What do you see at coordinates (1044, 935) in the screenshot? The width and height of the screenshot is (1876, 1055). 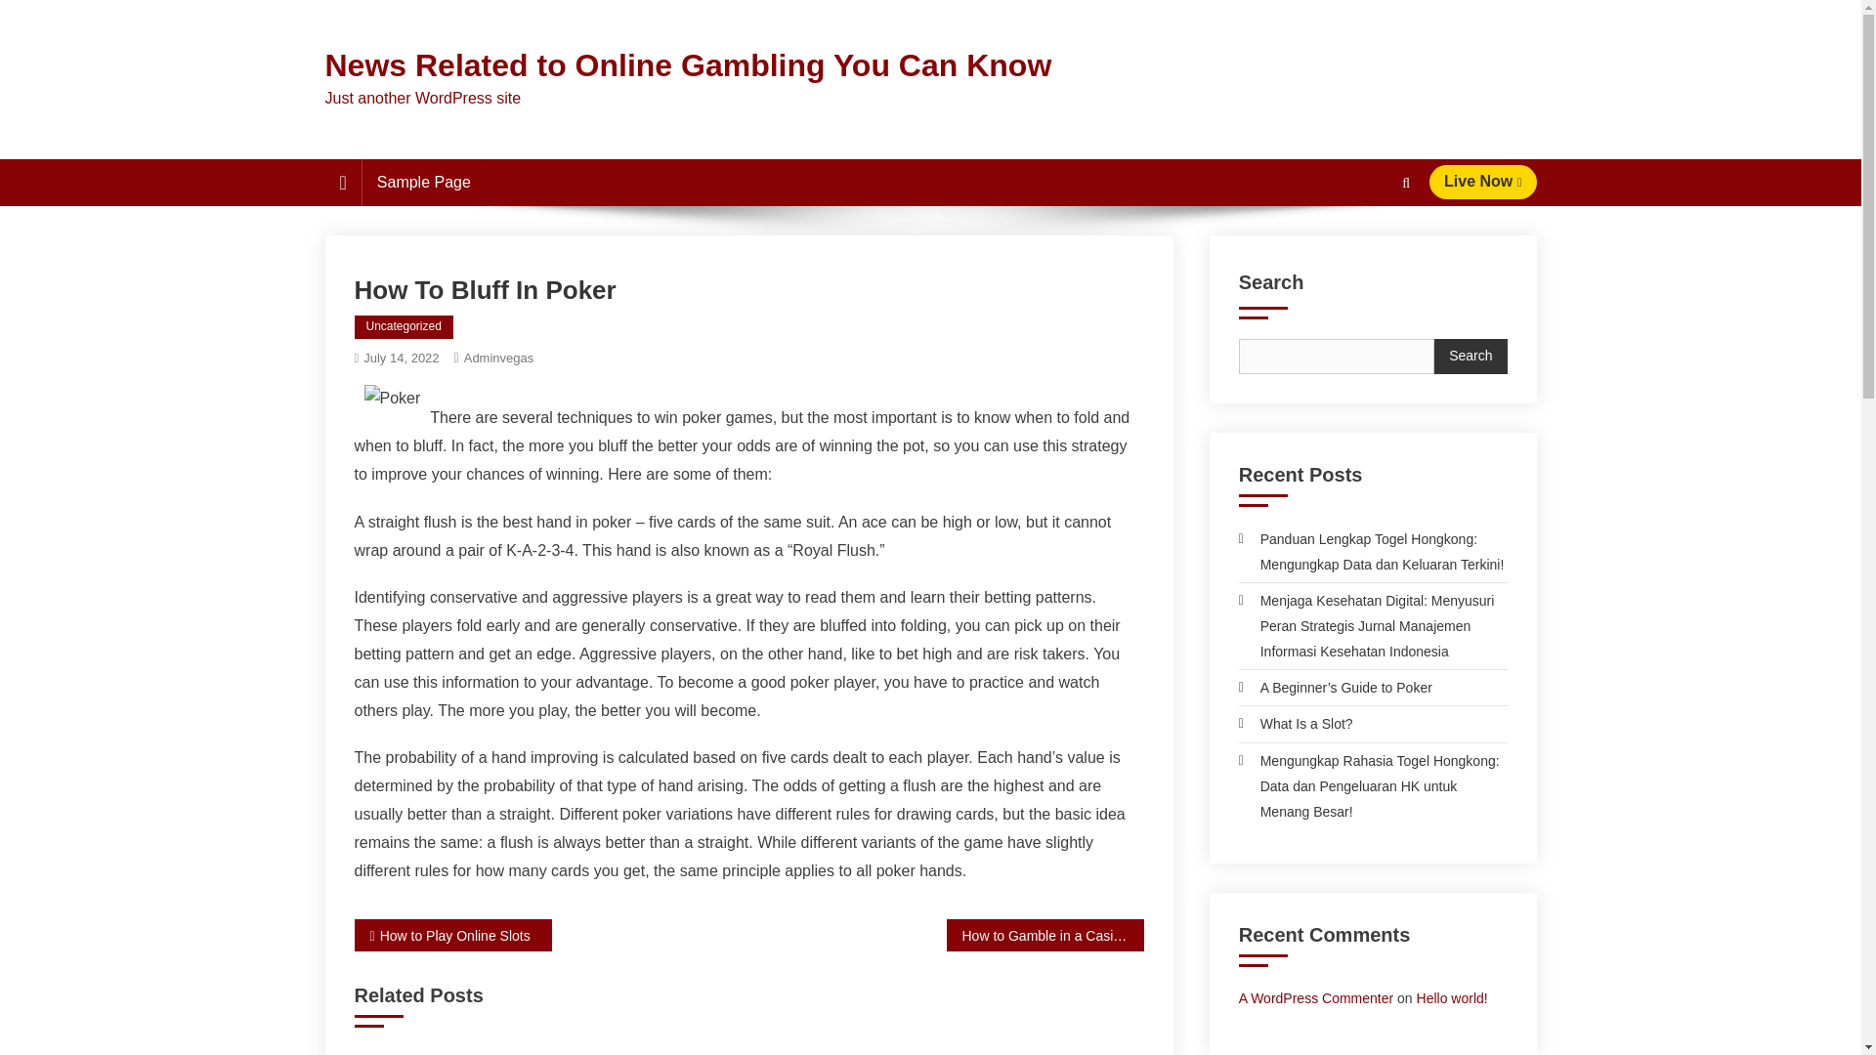 I see `How to Gamble in a Casino` at bounding box center [1044, 935].